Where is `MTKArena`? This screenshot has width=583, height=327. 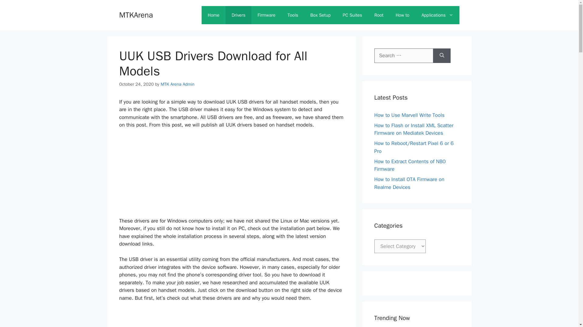
MTKArena is located at coordinates (136, 15).